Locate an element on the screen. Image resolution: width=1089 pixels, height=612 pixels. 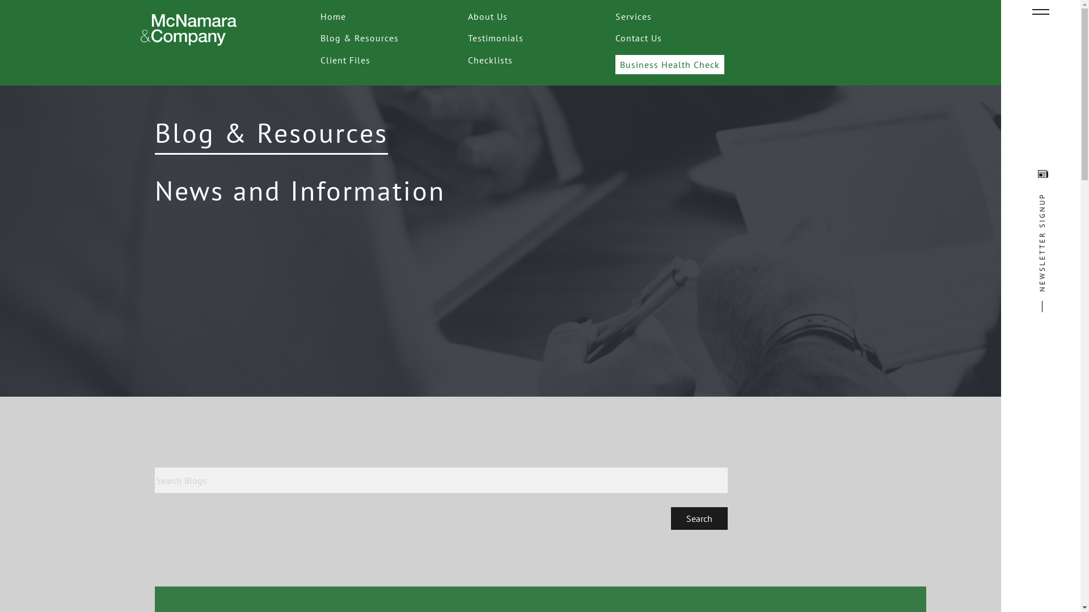
Business Health Check is located at coordinates (670, 65).